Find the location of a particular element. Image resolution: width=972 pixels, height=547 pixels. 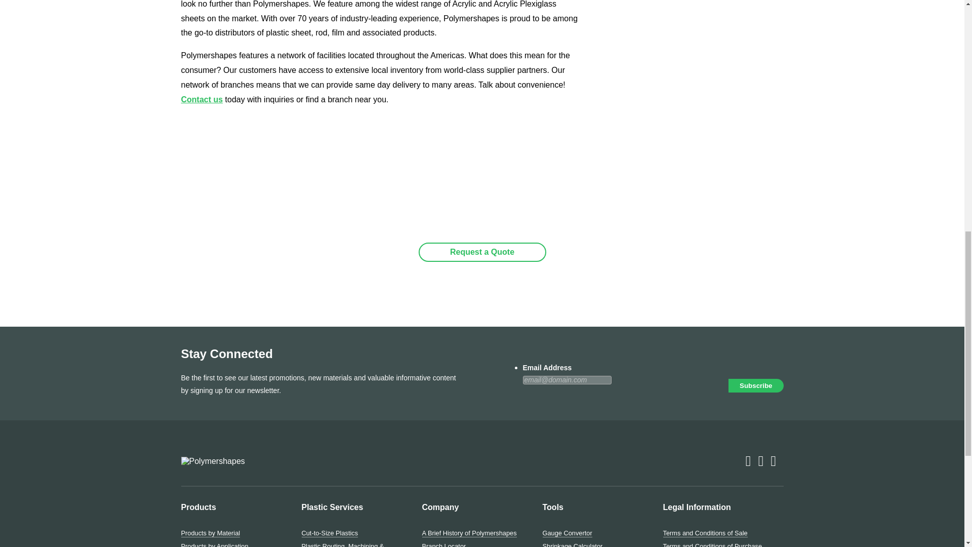

Request a Quote is located at coordinates (481, 252).